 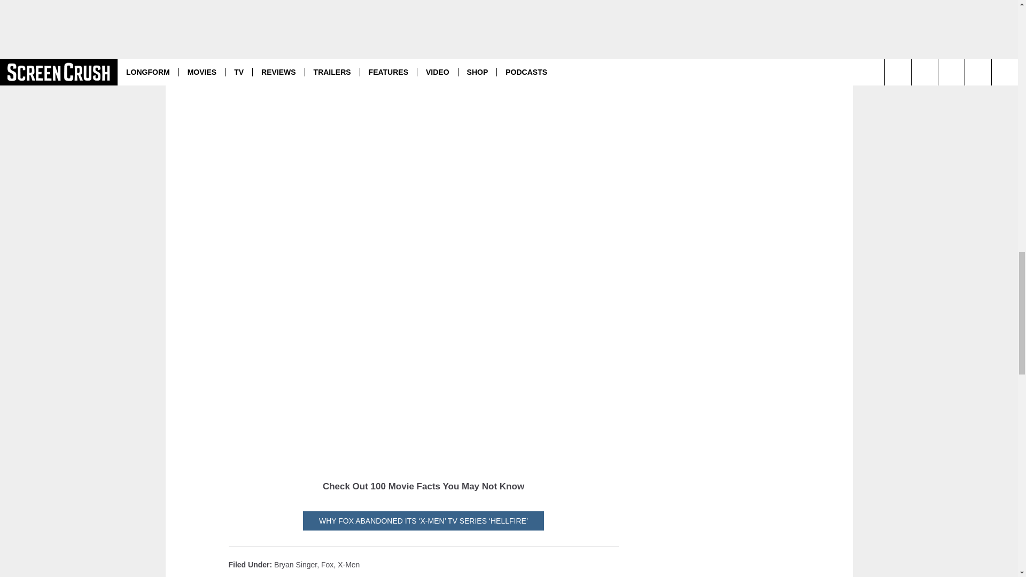 What do you see at coordinates (348, 564) in the screenshot?
I see `X-Men` at bounding box center [348, 564].